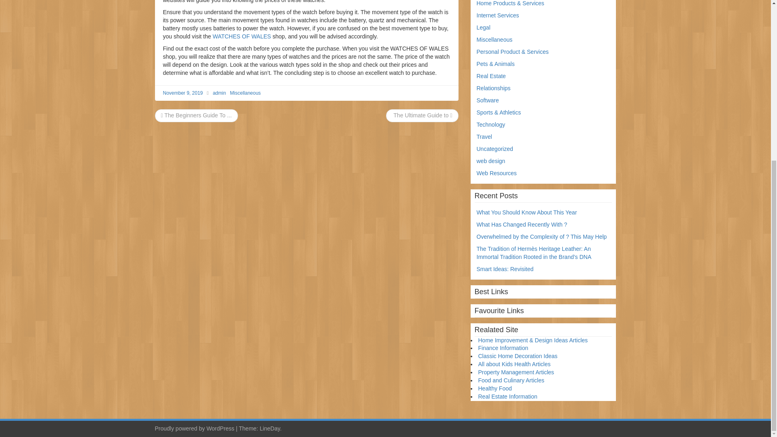  What do you see at coordinates (241, 36) in the screenshot?
I see `WATCHES OF WALES` at bounding box center [241, 36].